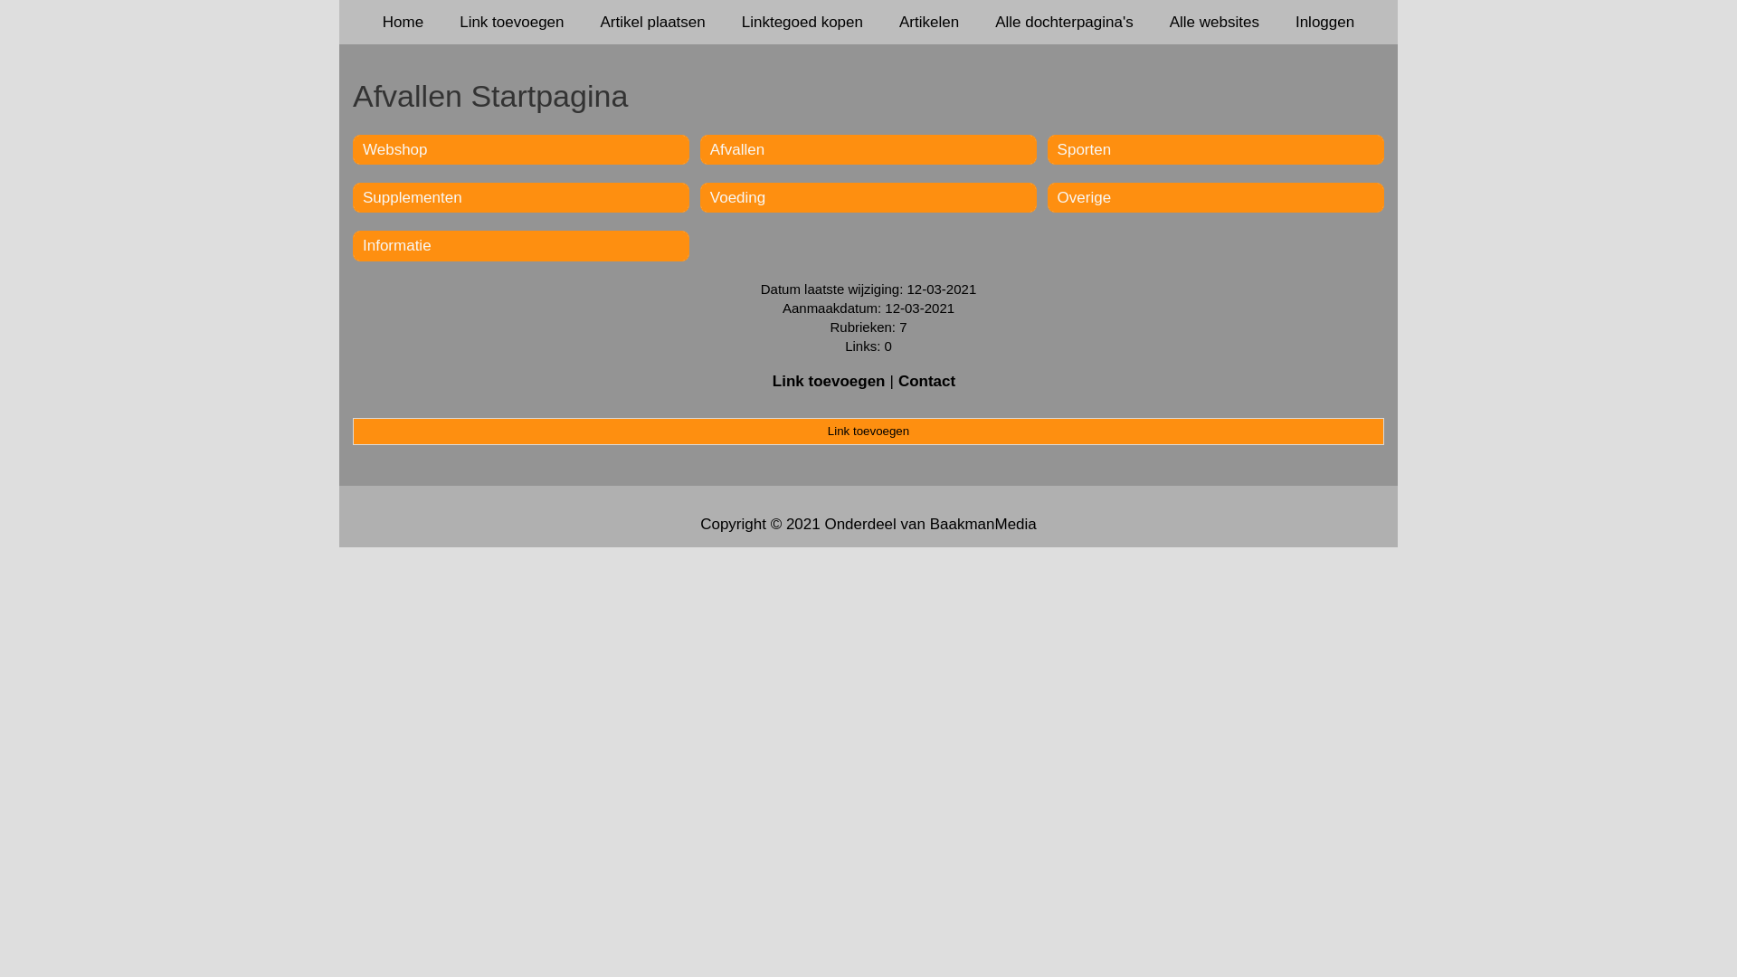  What do you see at coordinates (983, 525) in the screenshot?
I see `BaakmanMedia` at bounding box center [983, 525].